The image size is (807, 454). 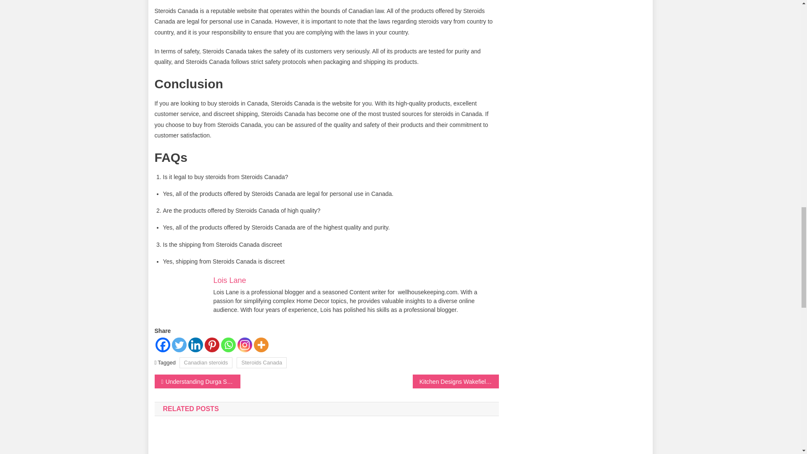 What do you see at coordinates (229, 280) in the screenshot?
I see `Lois Lane` at bounding box center [229, 280].